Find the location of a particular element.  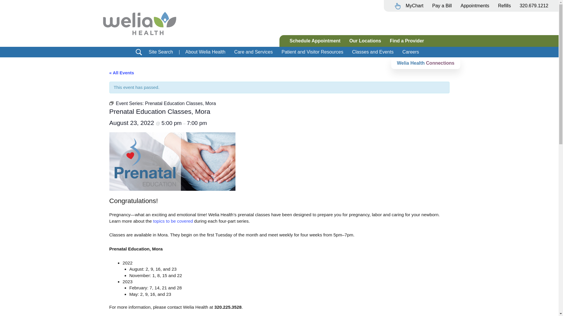

320.679.1212 is located at coordinates (534, 6).